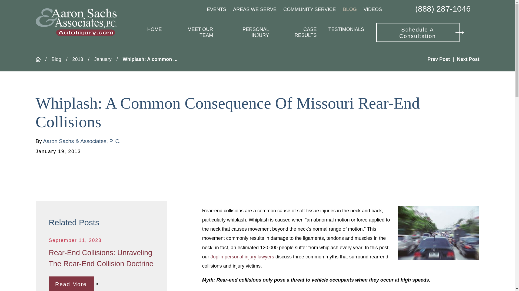 The width and height of the screenshot is (519, 291). Describe the element at coordinates (41, 59) in the screenshot. I see `Go Home` at that location.